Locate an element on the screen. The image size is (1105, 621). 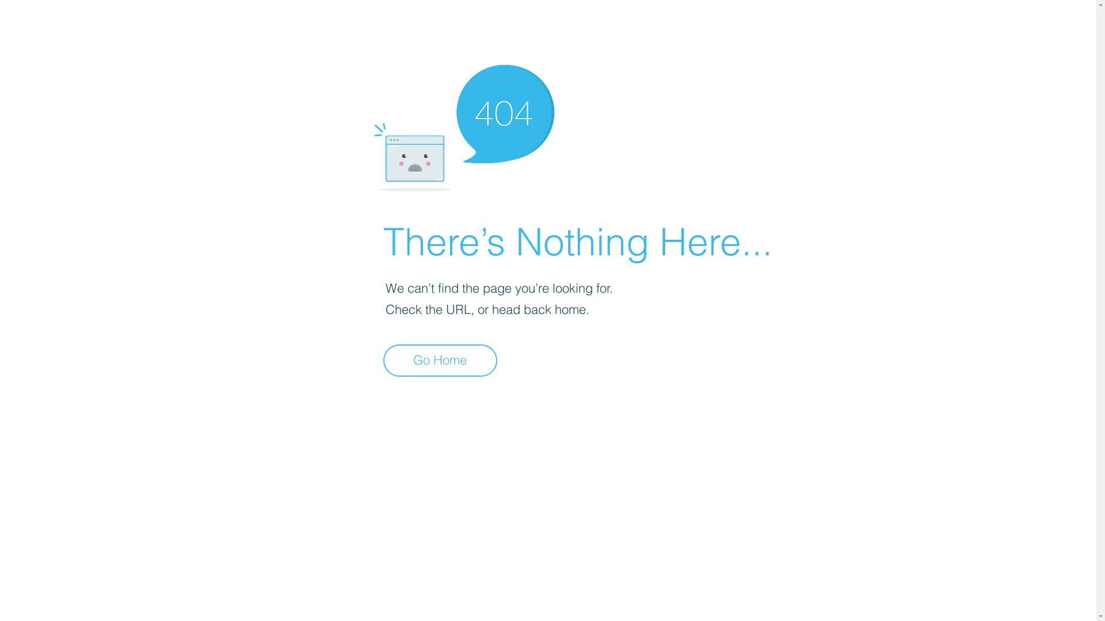
404-icon_2.png is located at coordinates (464, 125).